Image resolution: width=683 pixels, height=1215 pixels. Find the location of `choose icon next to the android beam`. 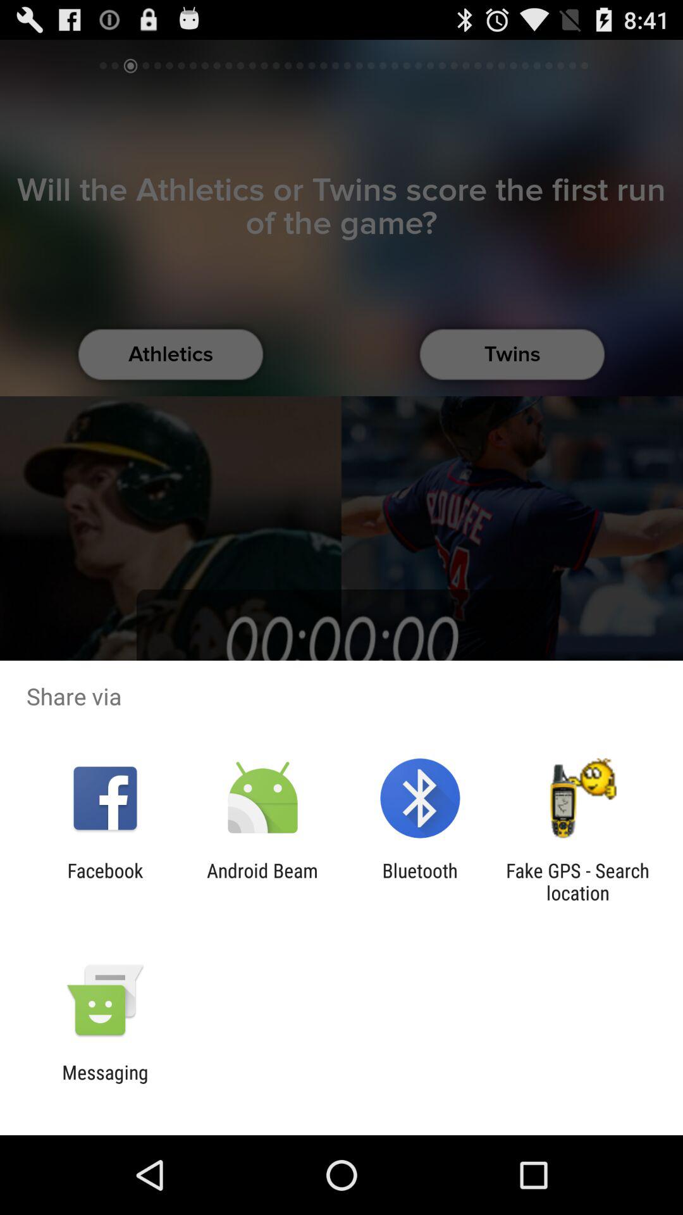

choose icon next to the android beam is located at coordinates (105, 882).